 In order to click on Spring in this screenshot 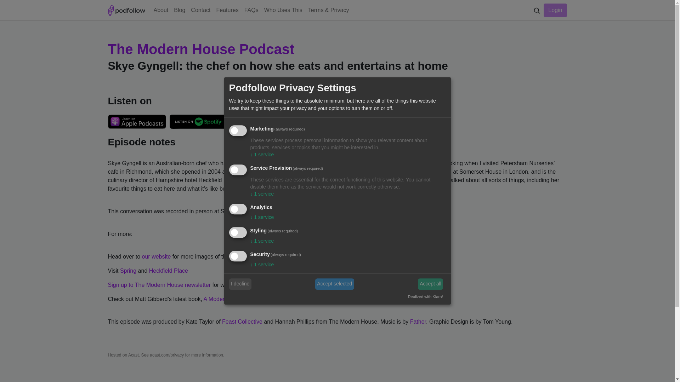, I will do `click(128, 271)`.